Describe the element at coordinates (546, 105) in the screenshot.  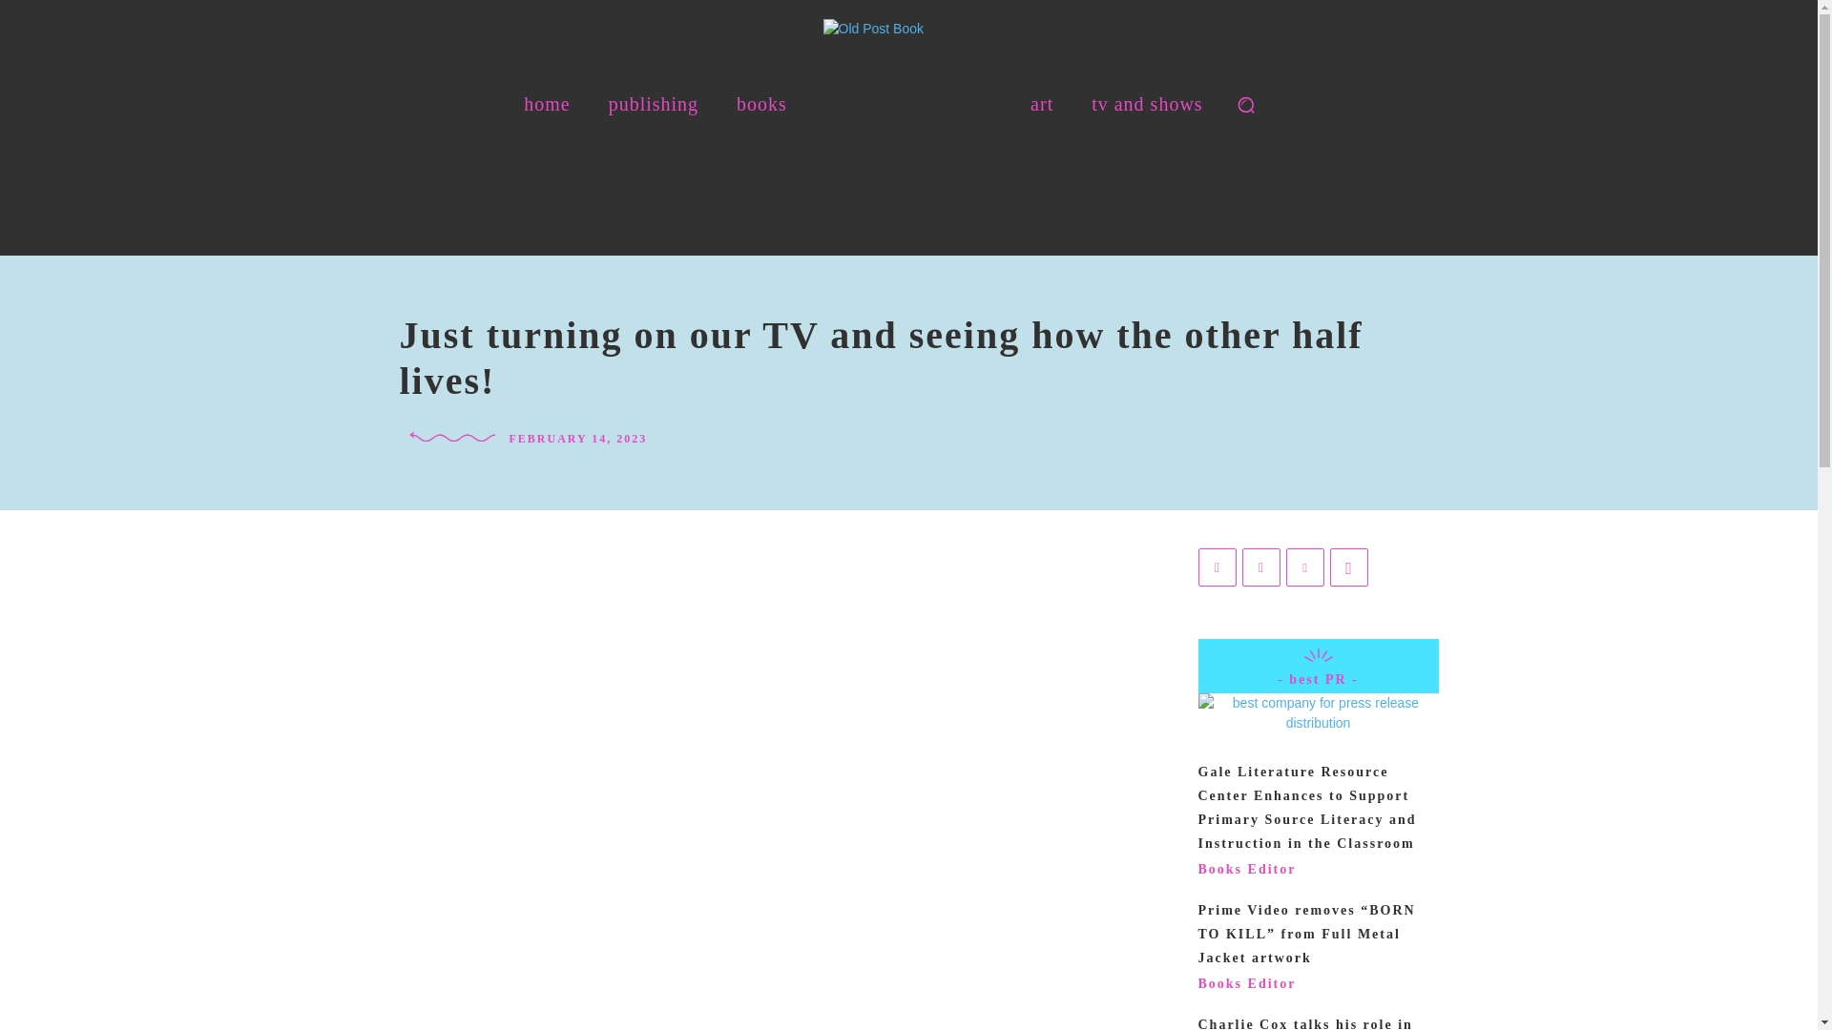
I see `home` at that location.